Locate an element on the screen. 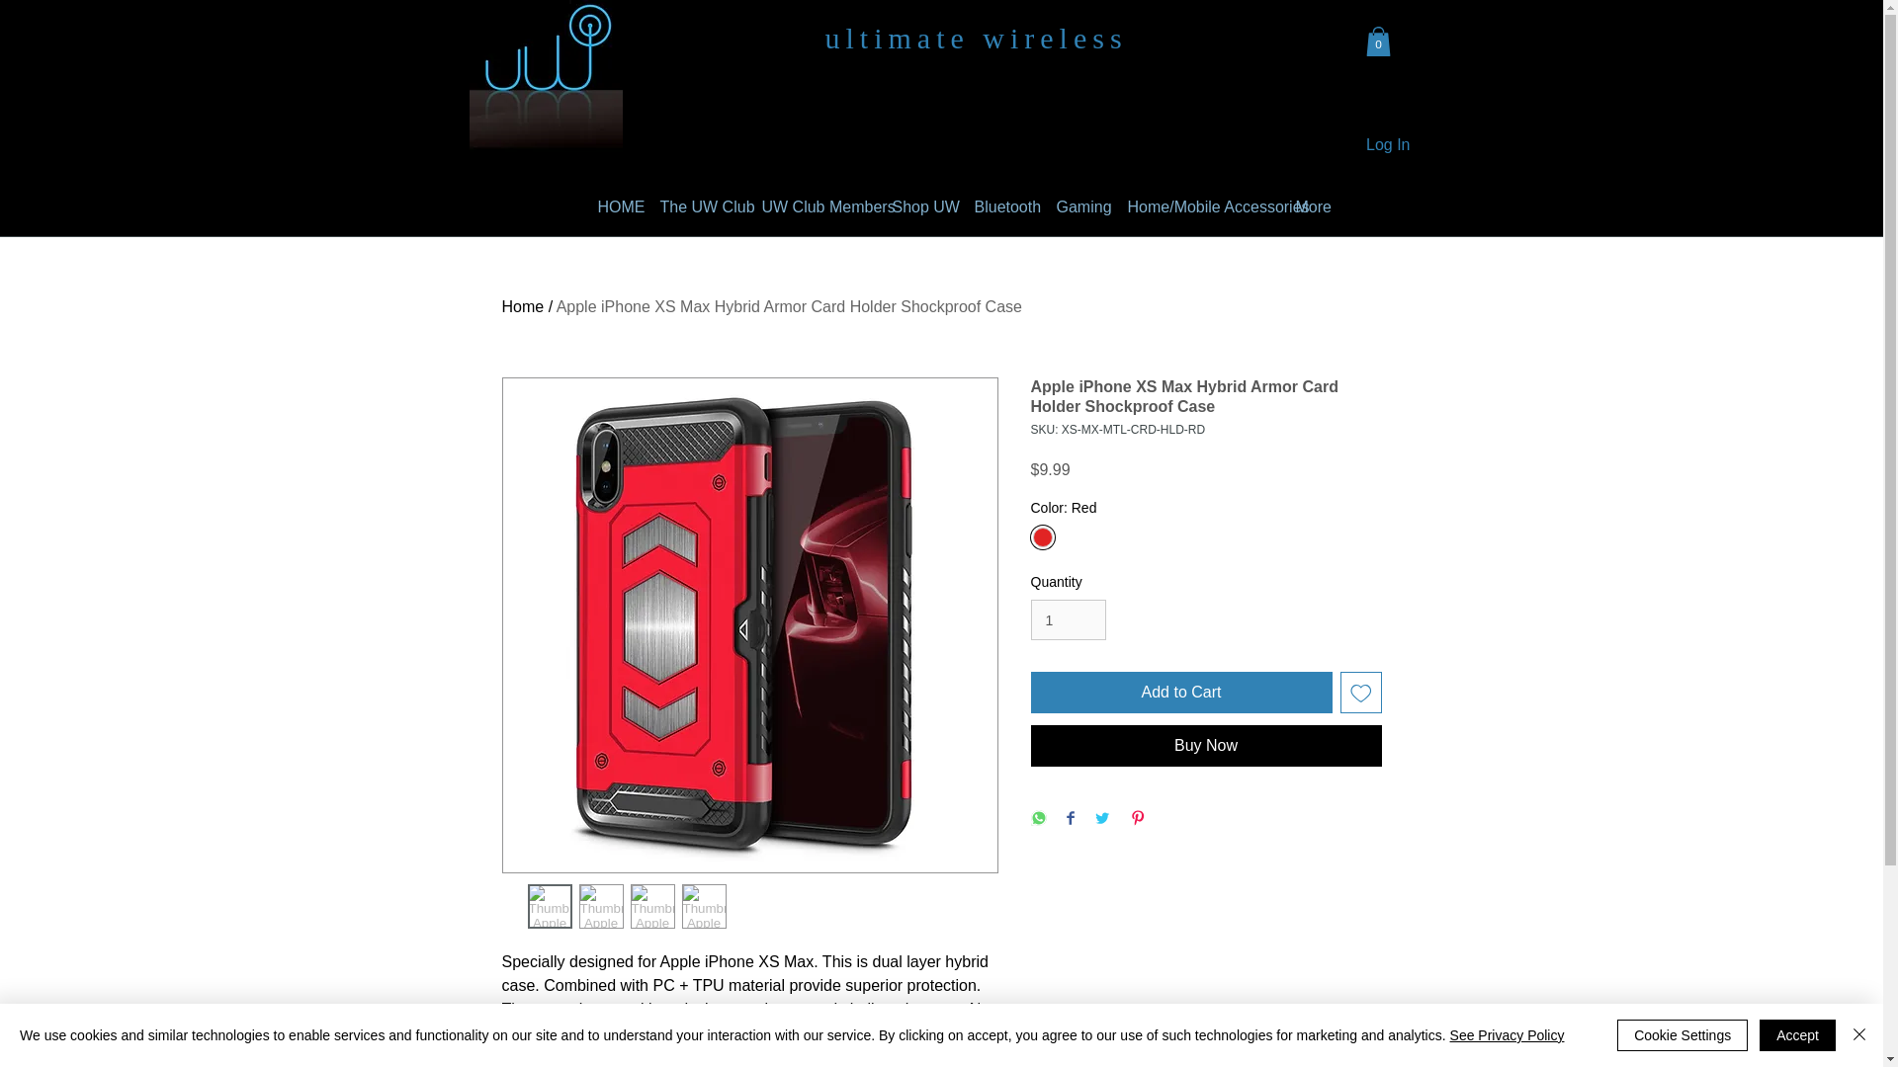 This screenshot has width=1898, height=1067. Log In is located at coordinates (1388, 144).